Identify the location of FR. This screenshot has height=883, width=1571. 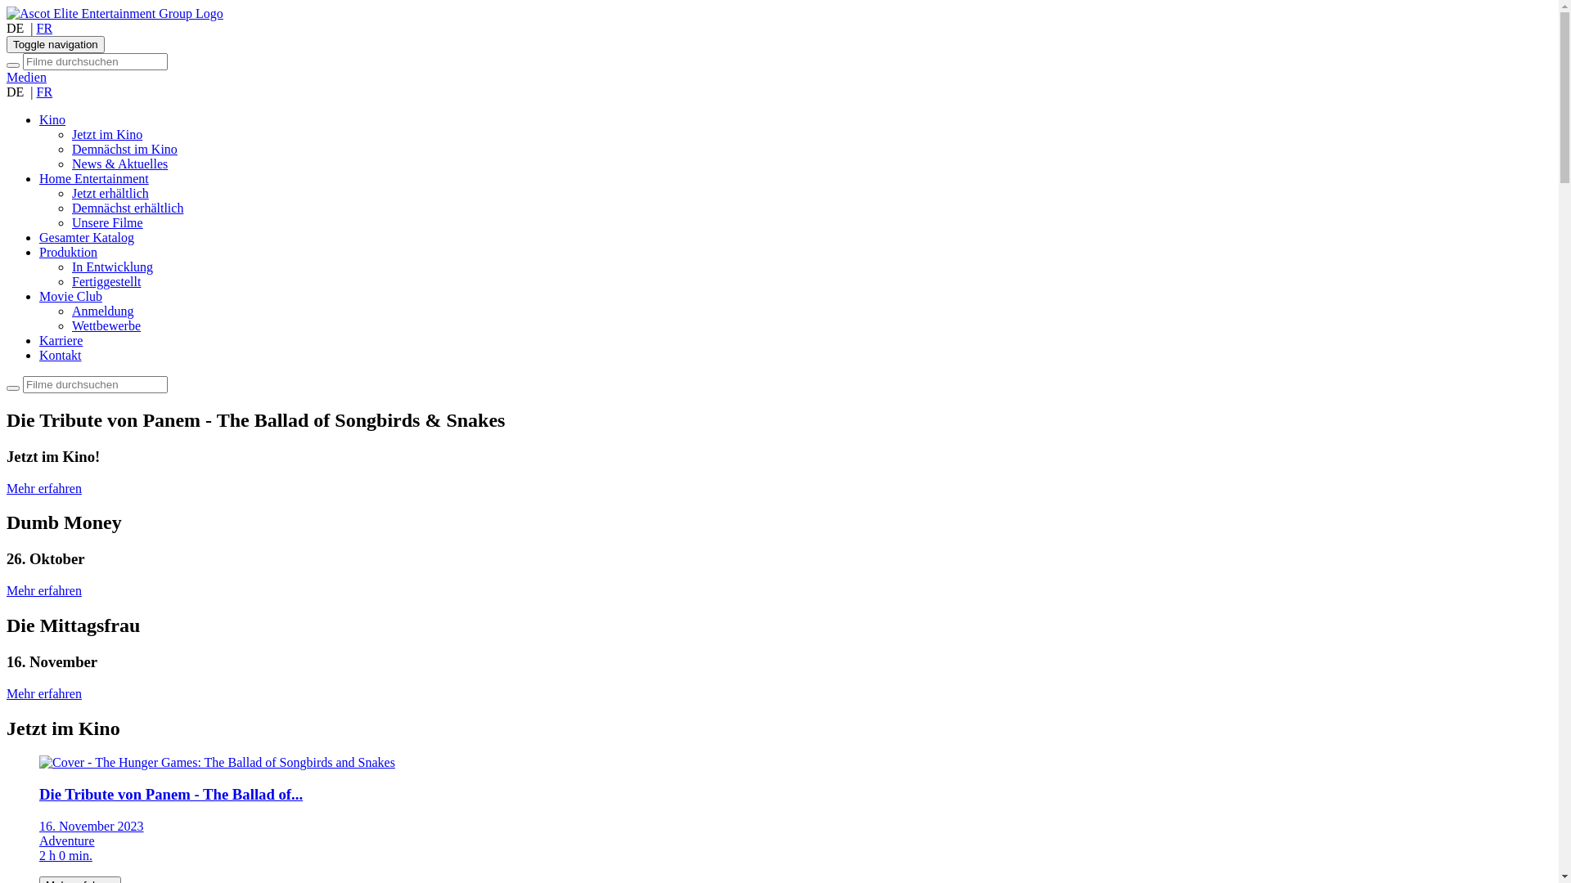
(45, 92).